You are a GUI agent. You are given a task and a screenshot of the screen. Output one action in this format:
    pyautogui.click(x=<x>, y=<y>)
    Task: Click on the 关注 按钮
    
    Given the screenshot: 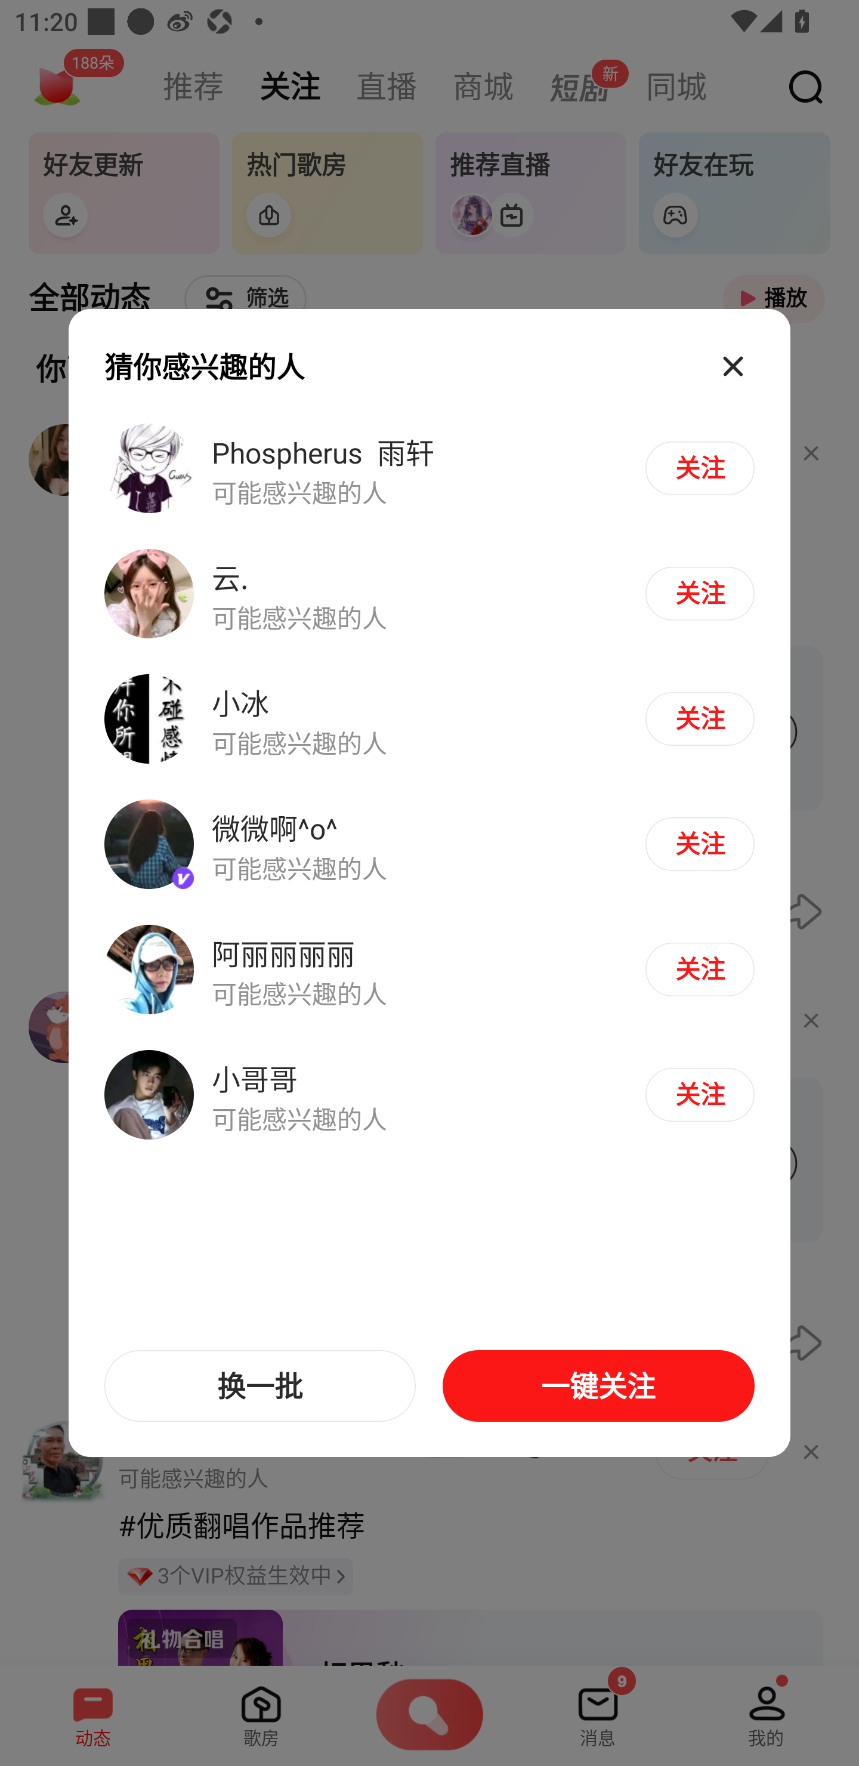 What is the action you would take?
    pyautogui.click(x=699, y=844)
    